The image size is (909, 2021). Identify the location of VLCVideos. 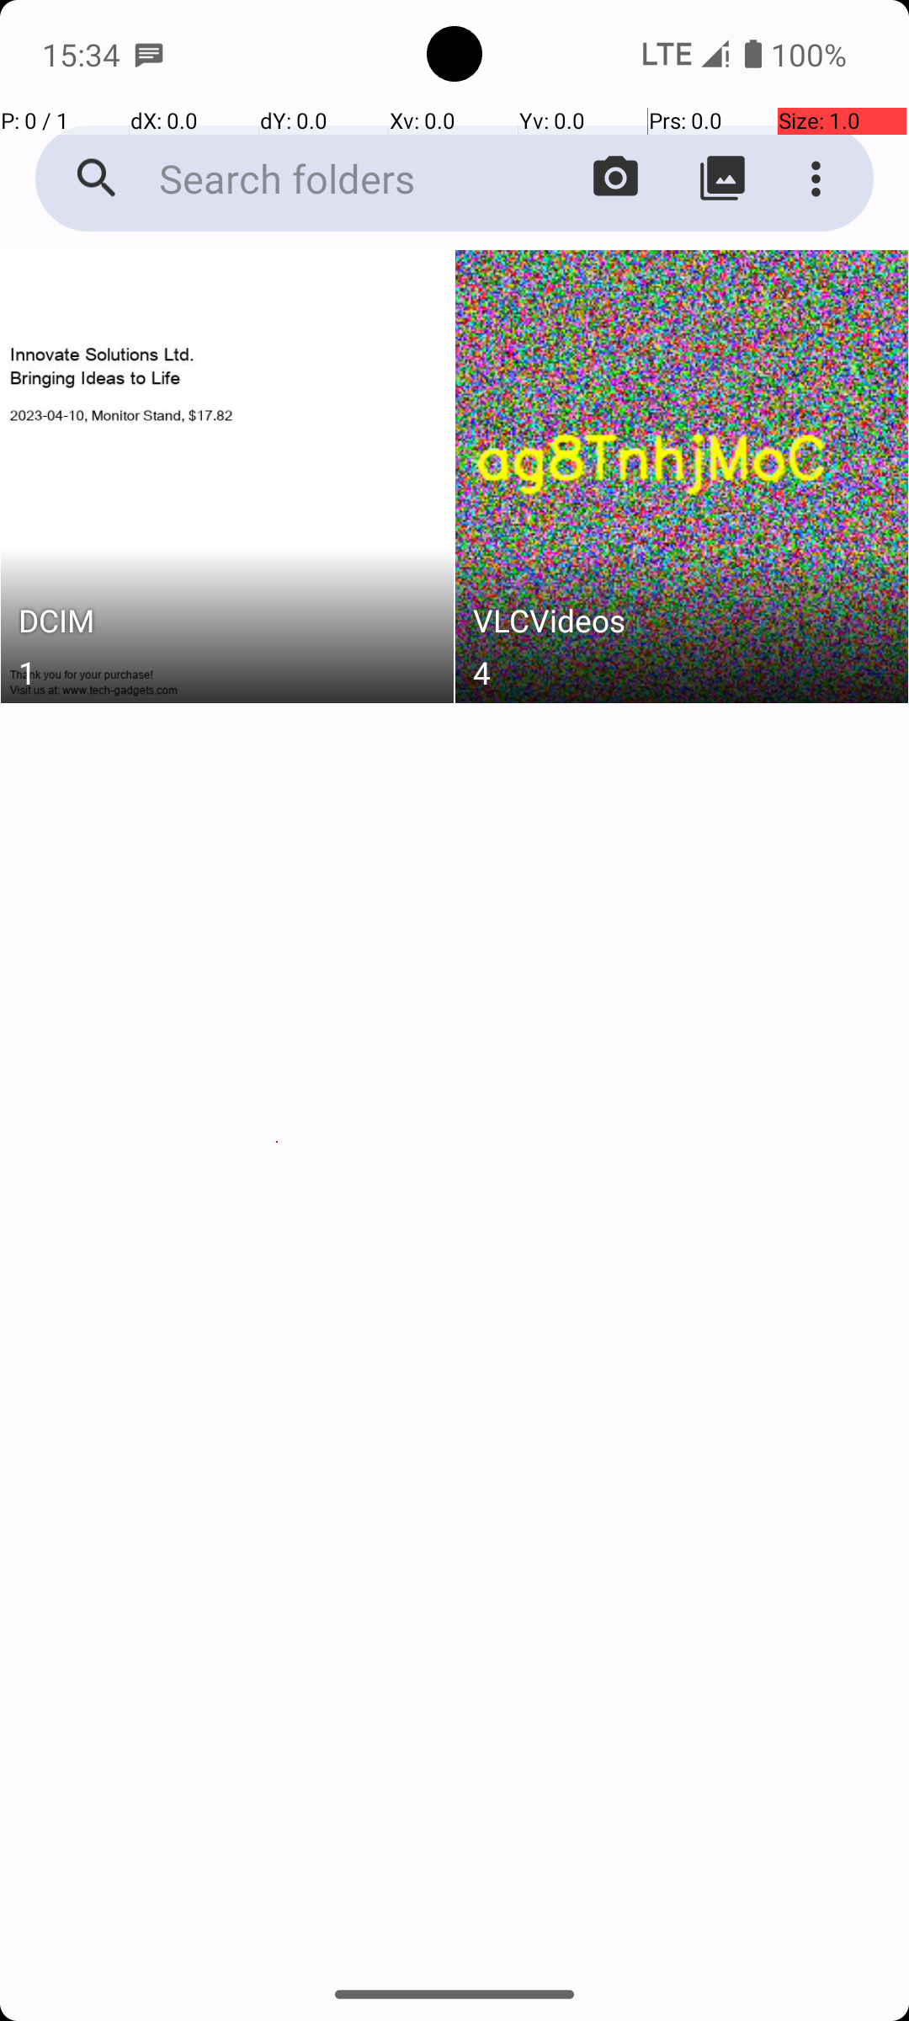
(682, 625).